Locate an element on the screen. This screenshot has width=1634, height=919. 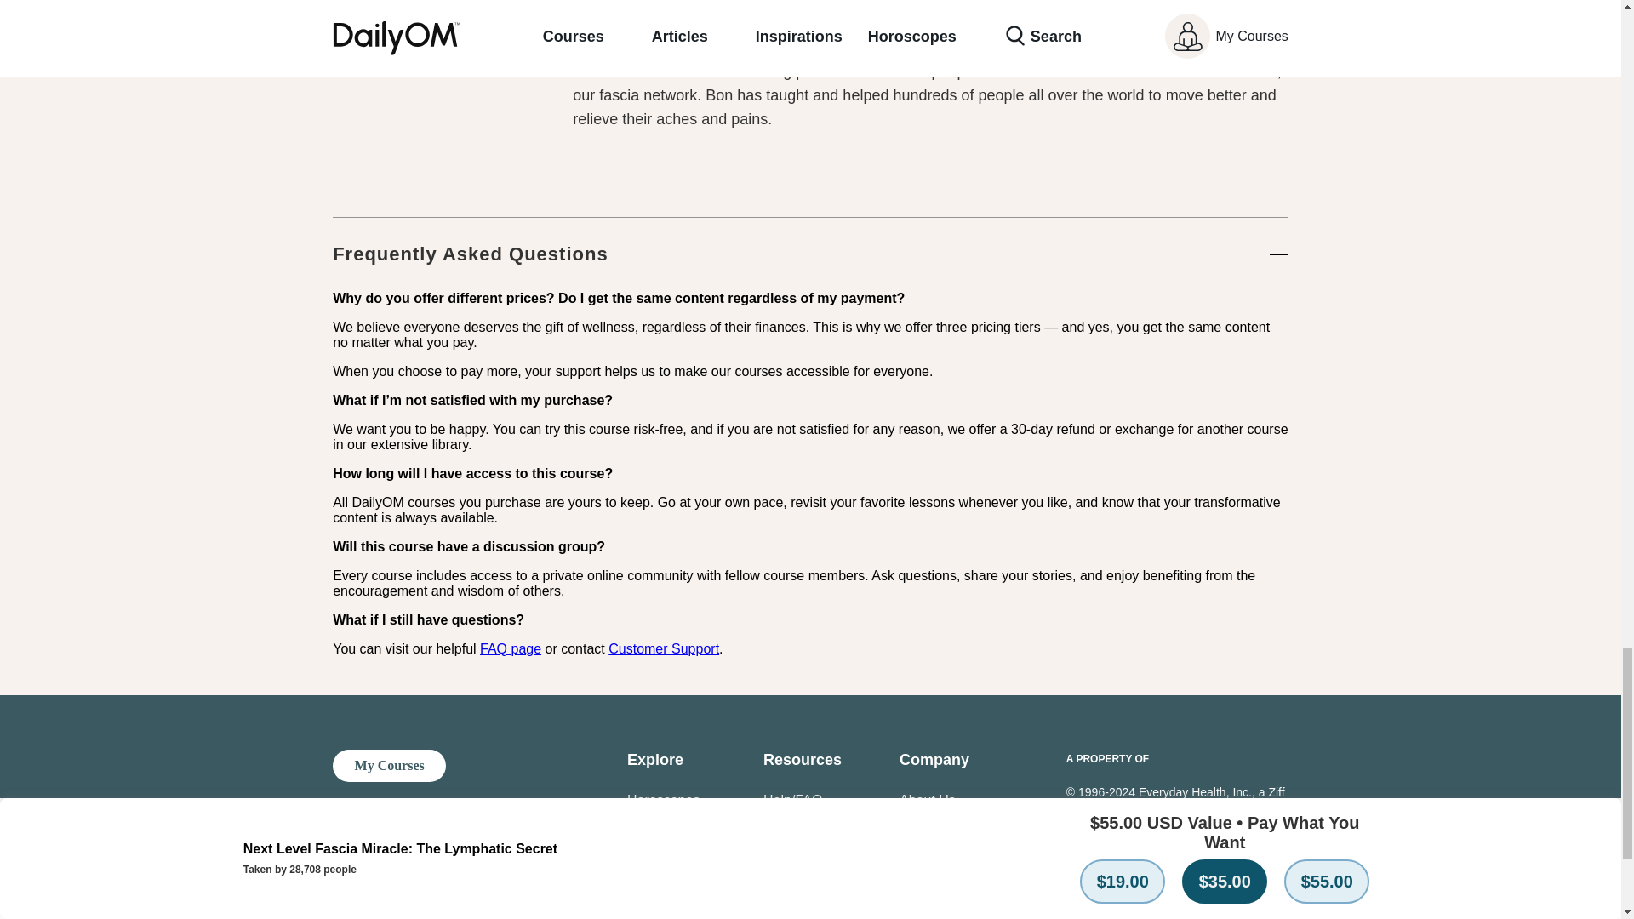
Inspirations is located at coordinates (662, 861).